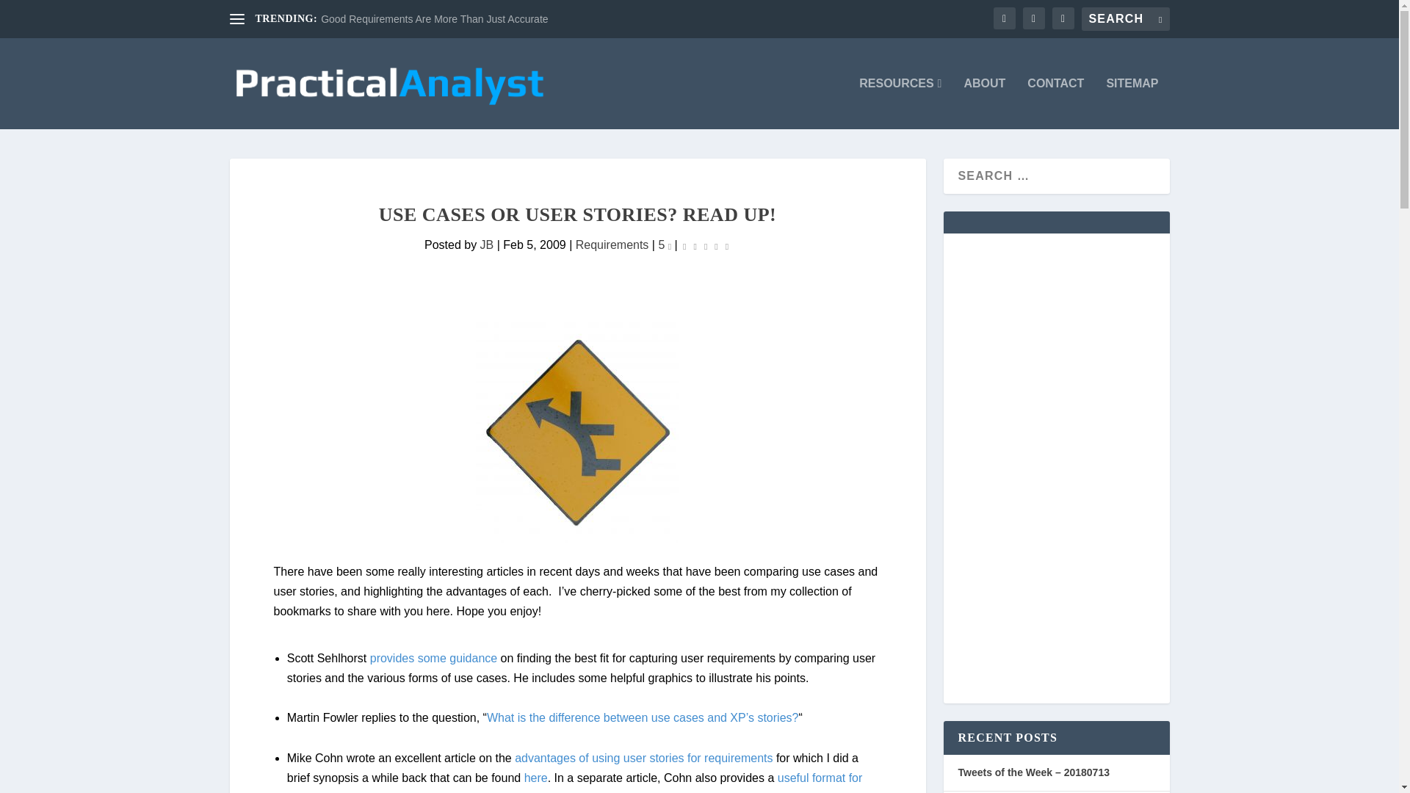 This screenshot has height=793, width=1410. What do you see at coordinates (705, 245) in the screenshot?
I see `Rating: 0.00` at bounding box center [705, 245].